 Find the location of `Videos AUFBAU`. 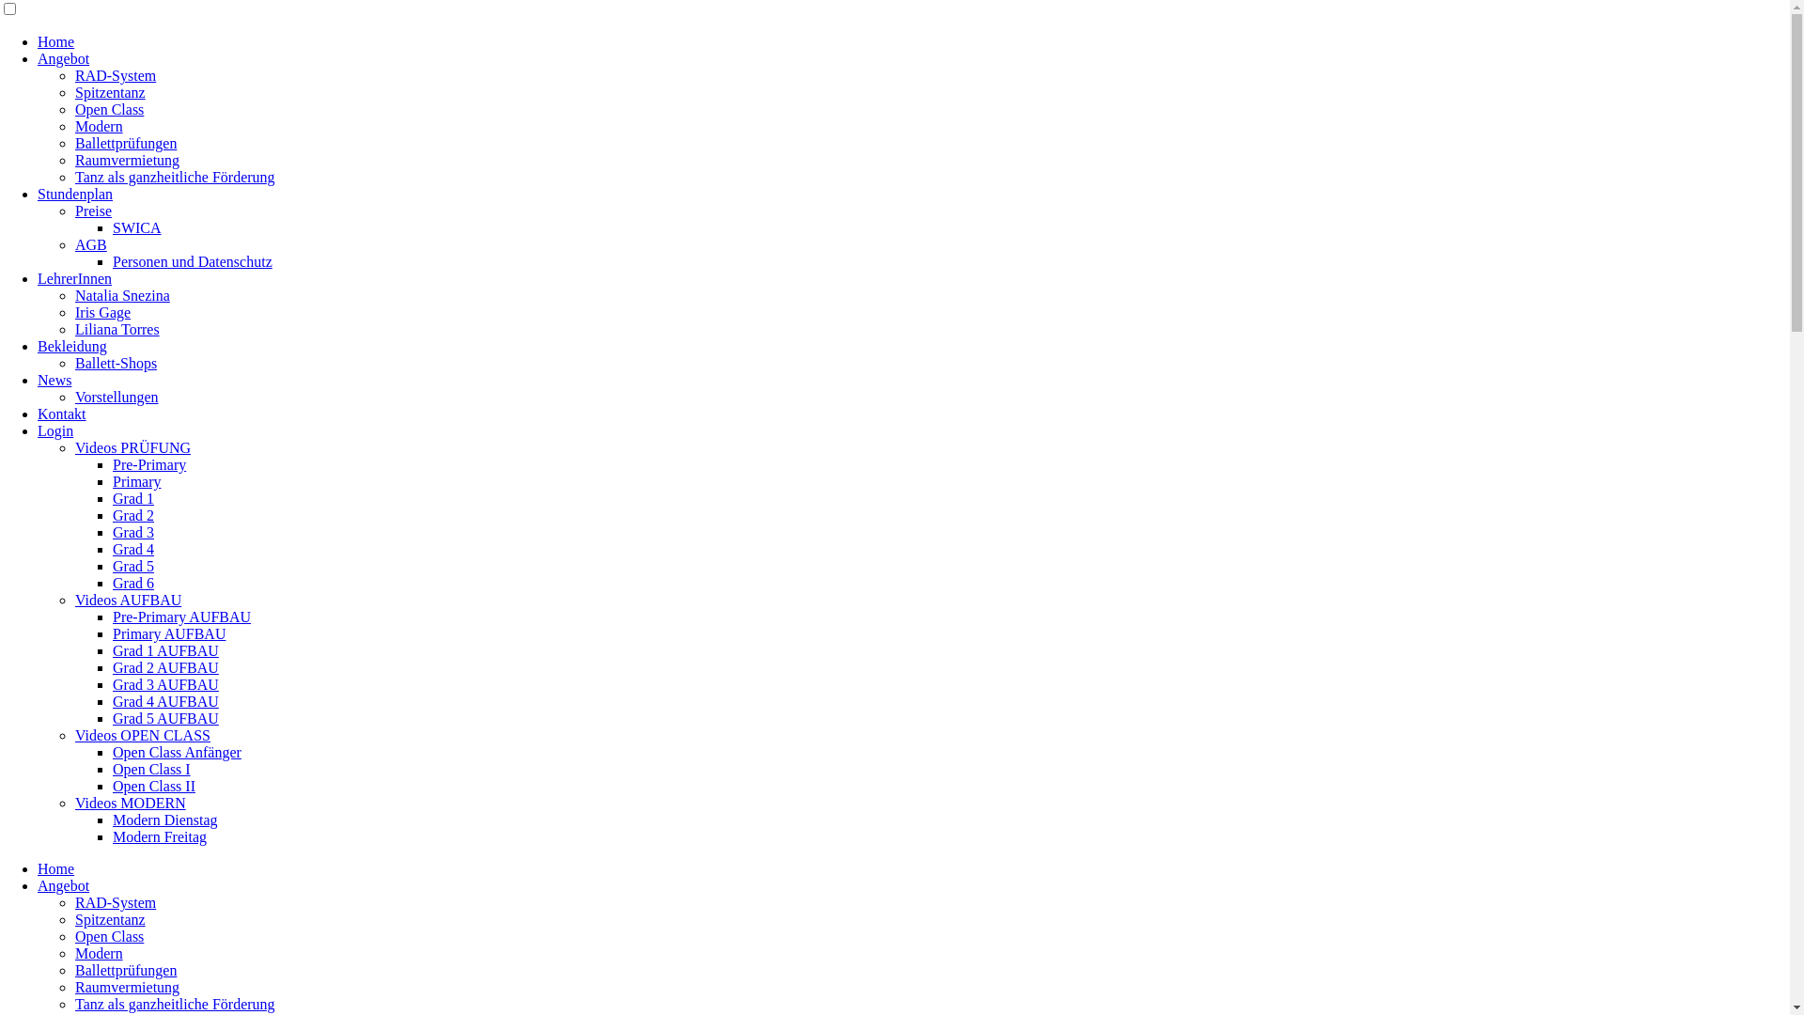

Videos AUFBAU is located at coordinates (128, 600).